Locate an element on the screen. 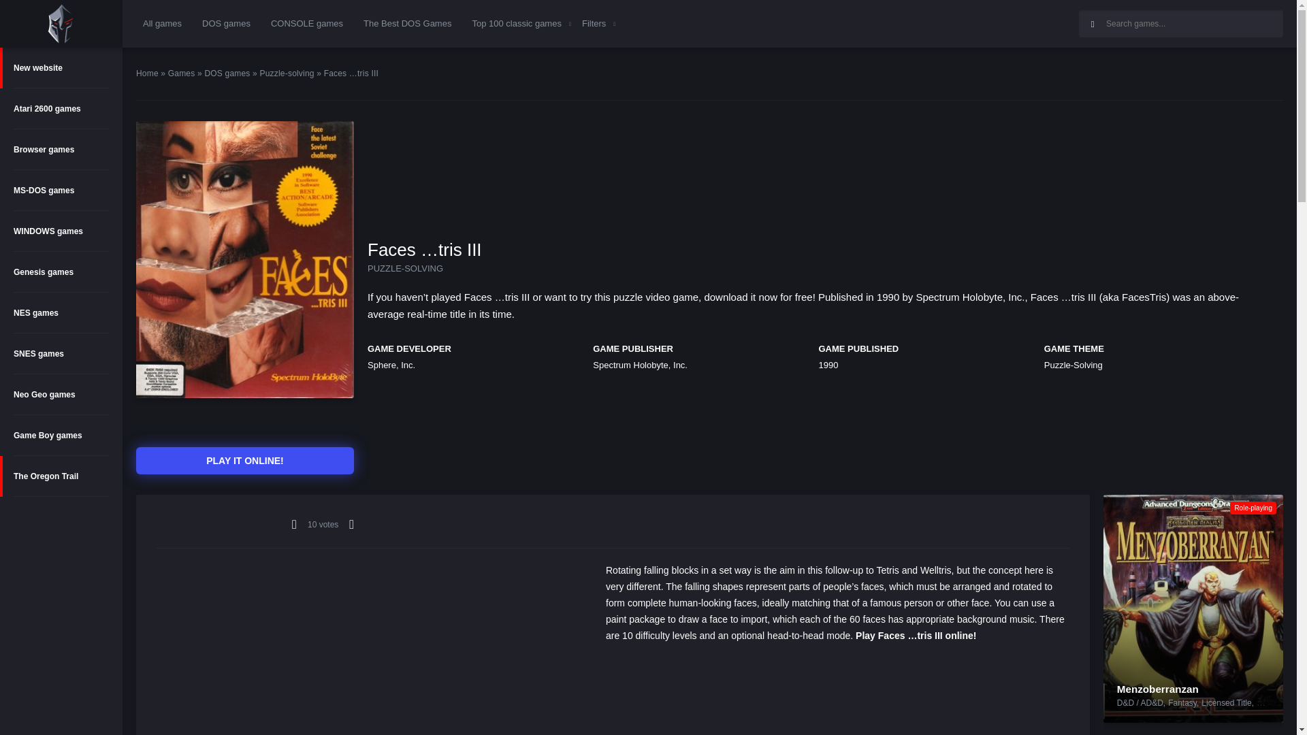  DOS games is located at coordinates (226, 23).